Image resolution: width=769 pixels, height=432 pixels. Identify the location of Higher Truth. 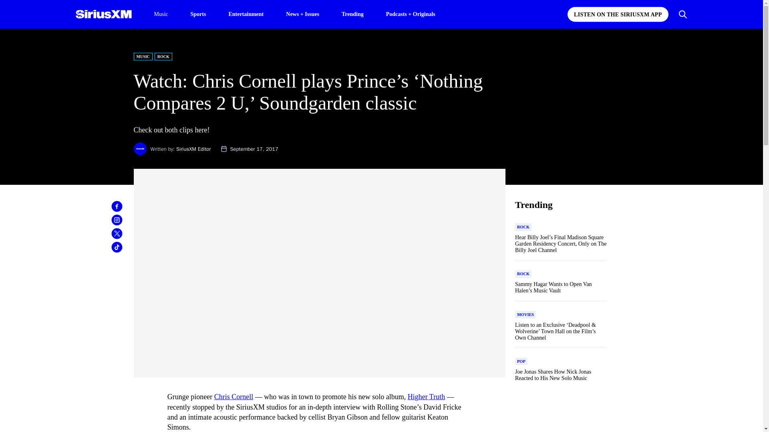
(426, 397).